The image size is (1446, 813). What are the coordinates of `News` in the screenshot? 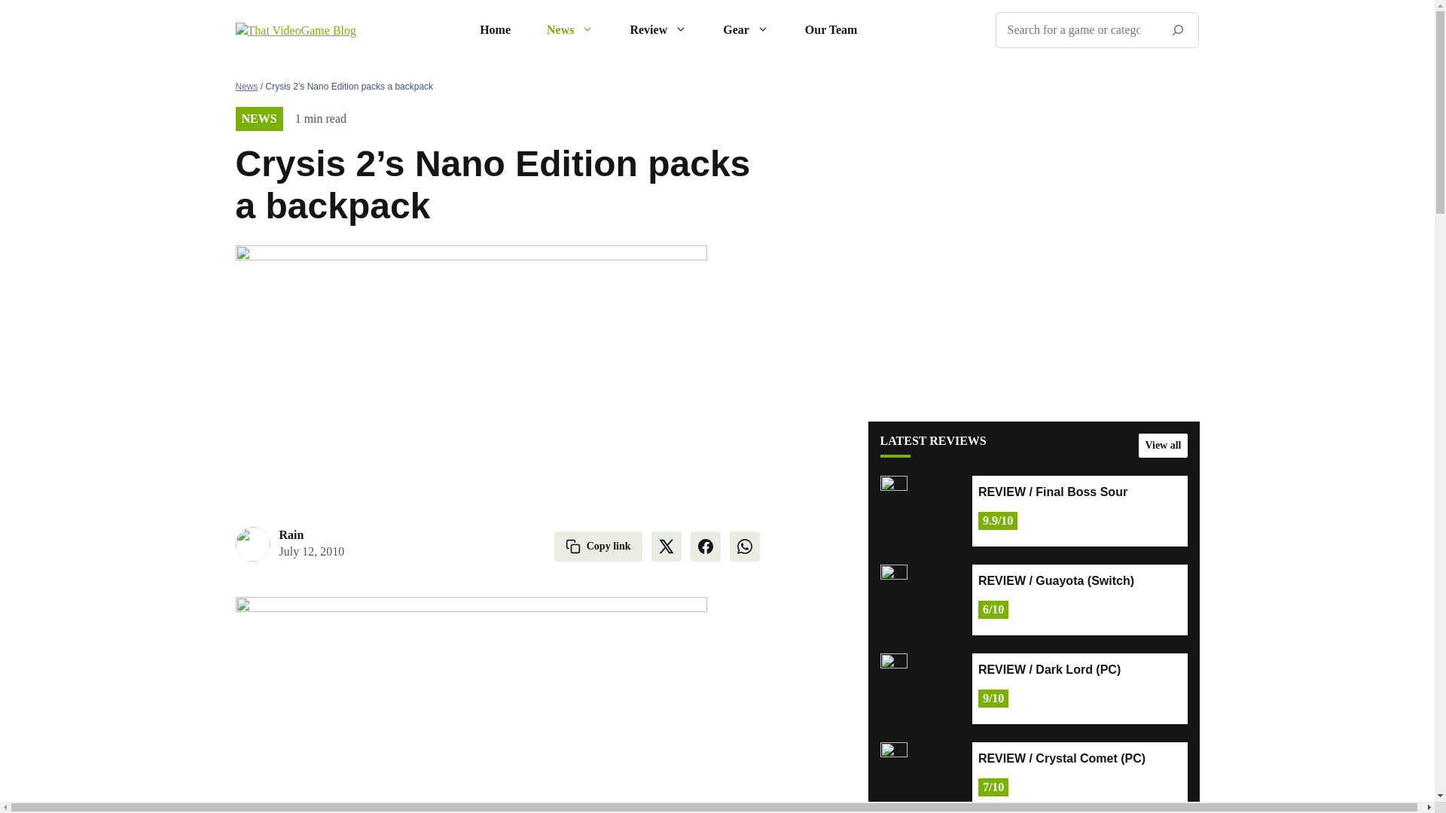 It's located at (570, 30).